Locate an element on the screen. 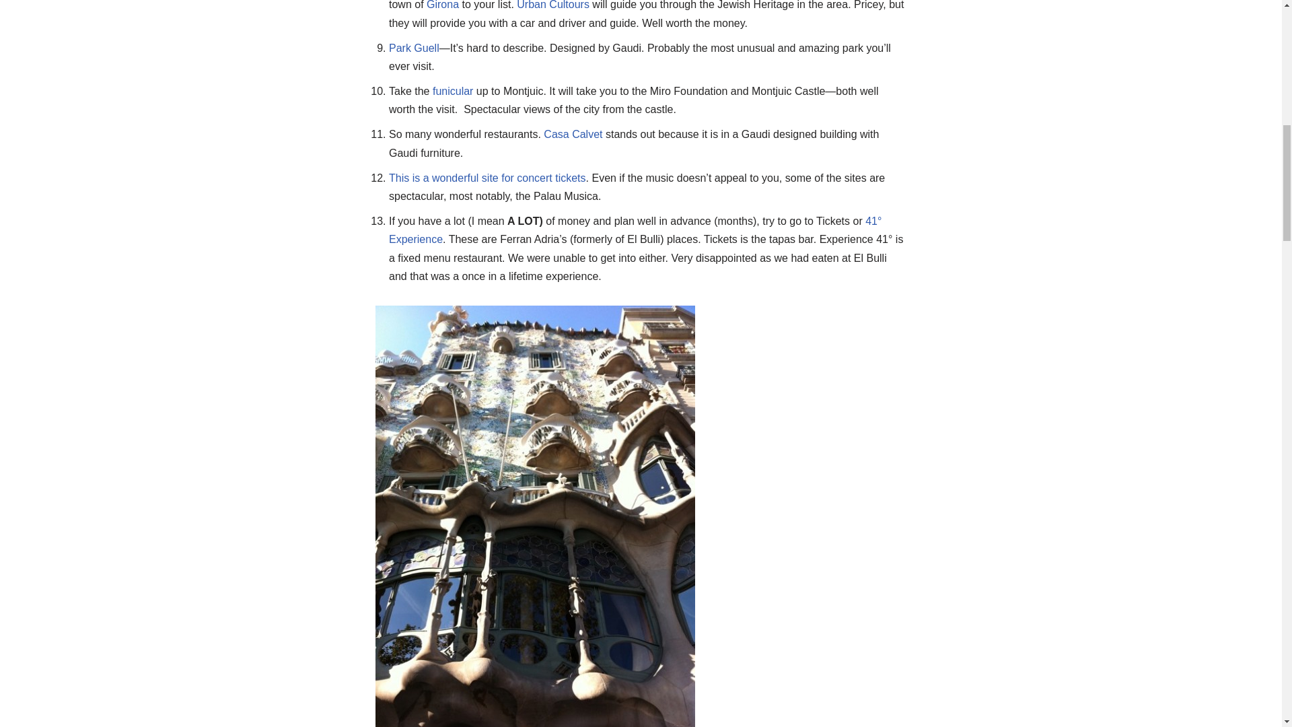 The image size is (1292, 727). This is a wonderful site for concert tickets is located at coordinates (487, 178).